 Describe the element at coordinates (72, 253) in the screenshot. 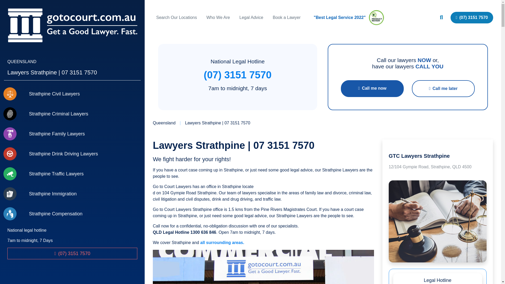

I see `(07) 3151 7570` at that location.